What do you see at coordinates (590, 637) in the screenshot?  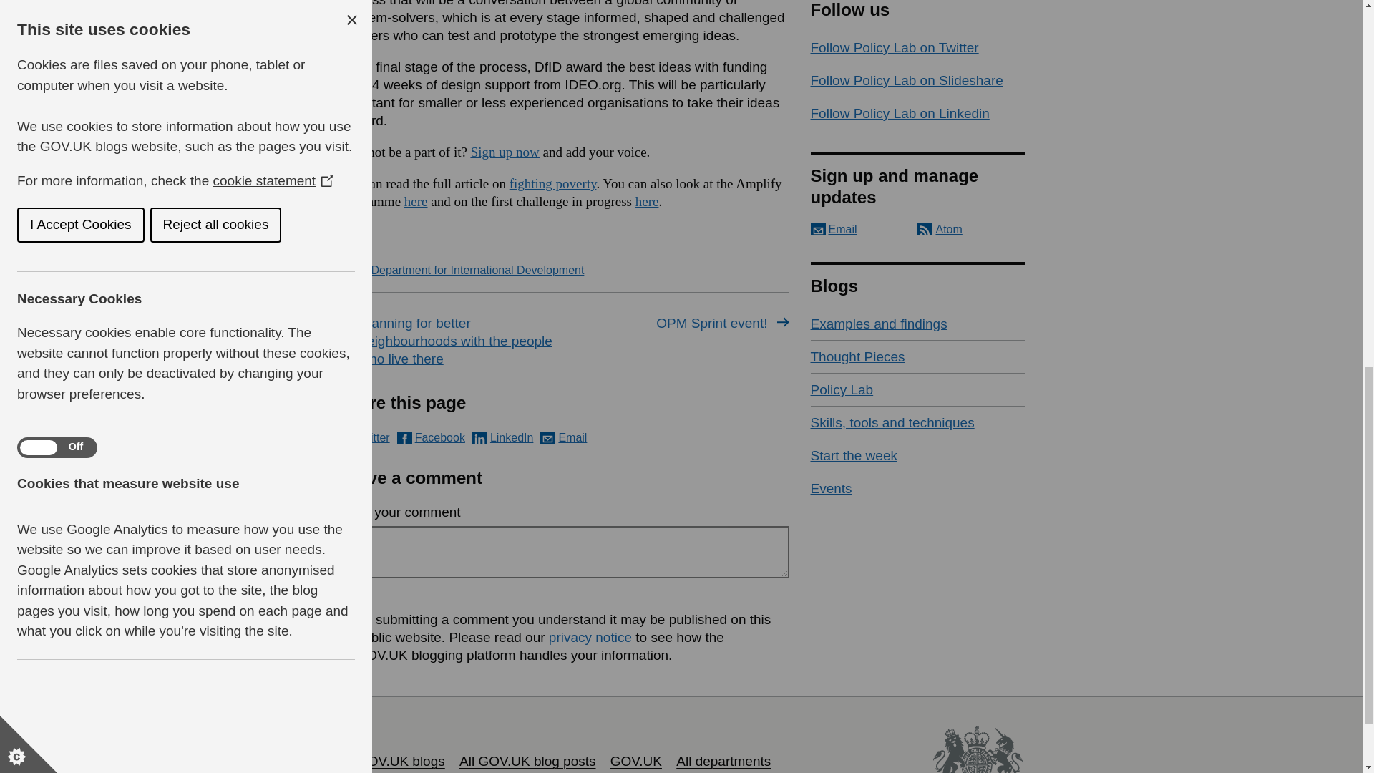 I see `privacy notice` at bounding box center [590, 637].